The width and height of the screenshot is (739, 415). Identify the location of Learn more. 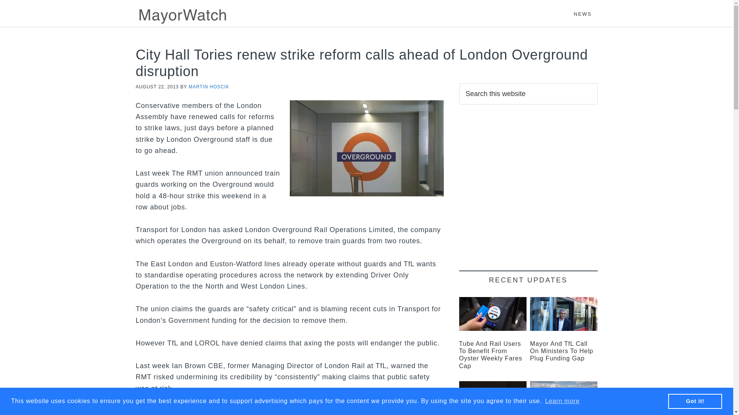
(562, 401).